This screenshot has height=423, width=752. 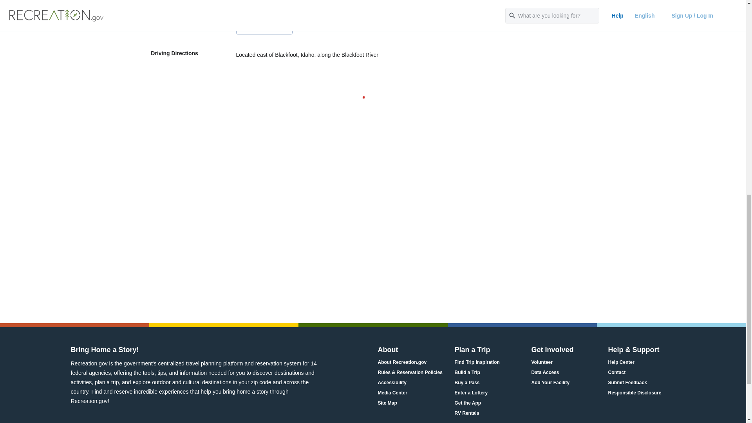 What do you see at coordinates (392, 393) in the screenshot?
I see `Media Center` at bounding box center [392, 393].